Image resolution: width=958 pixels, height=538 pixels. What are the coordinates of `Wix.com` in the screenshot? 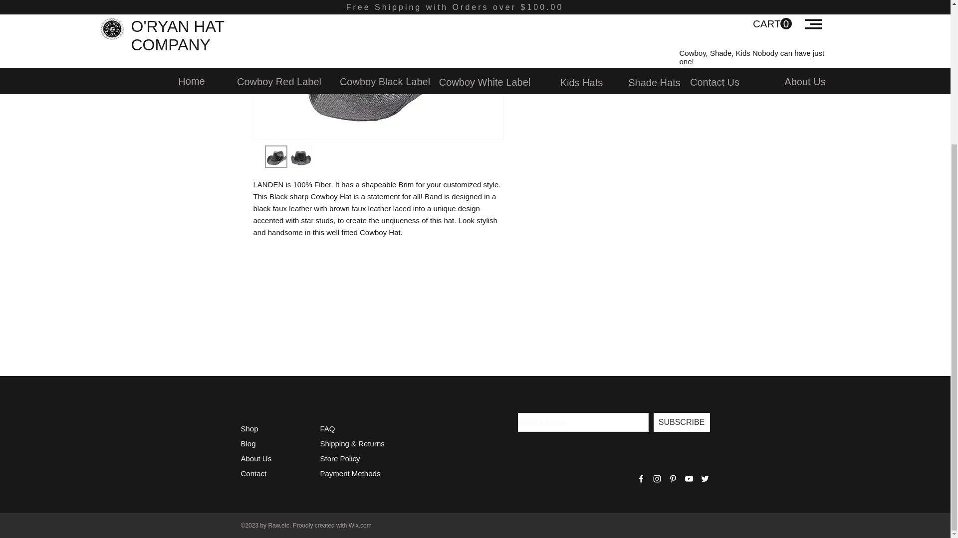 It's located at (360, 525).